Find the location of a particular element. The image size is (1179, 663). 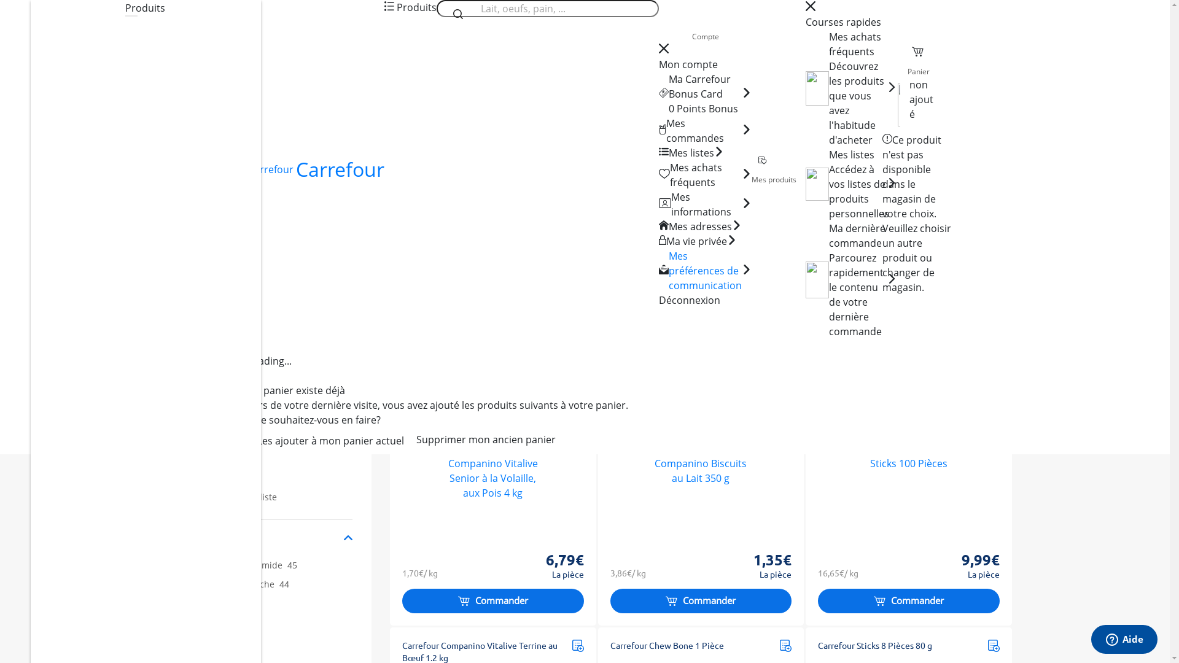

Promotions   is located at coordinates (244, 65).